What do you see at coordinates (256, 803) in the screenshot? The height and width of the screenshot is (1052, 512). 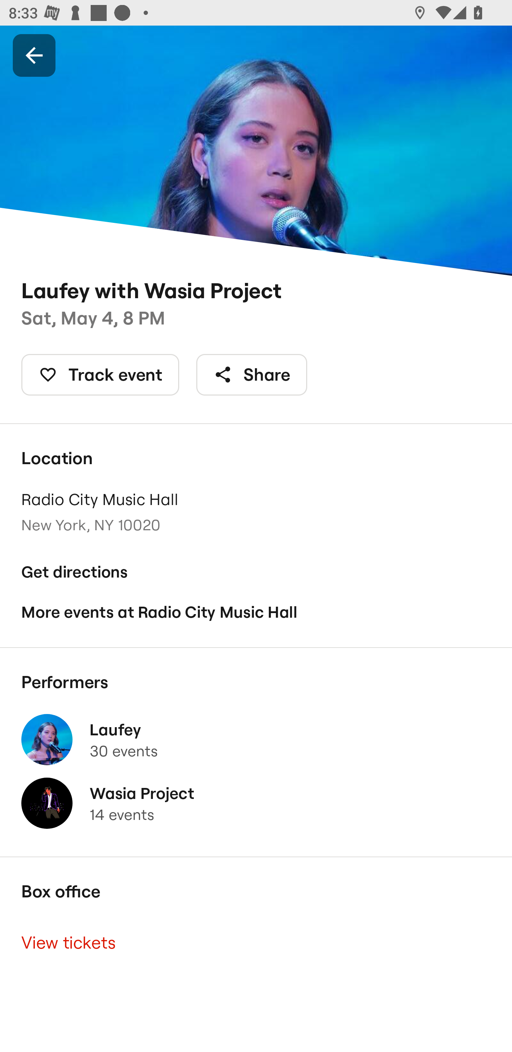 I see `Wasia Project 14 events` at bounding box center [256, 803].